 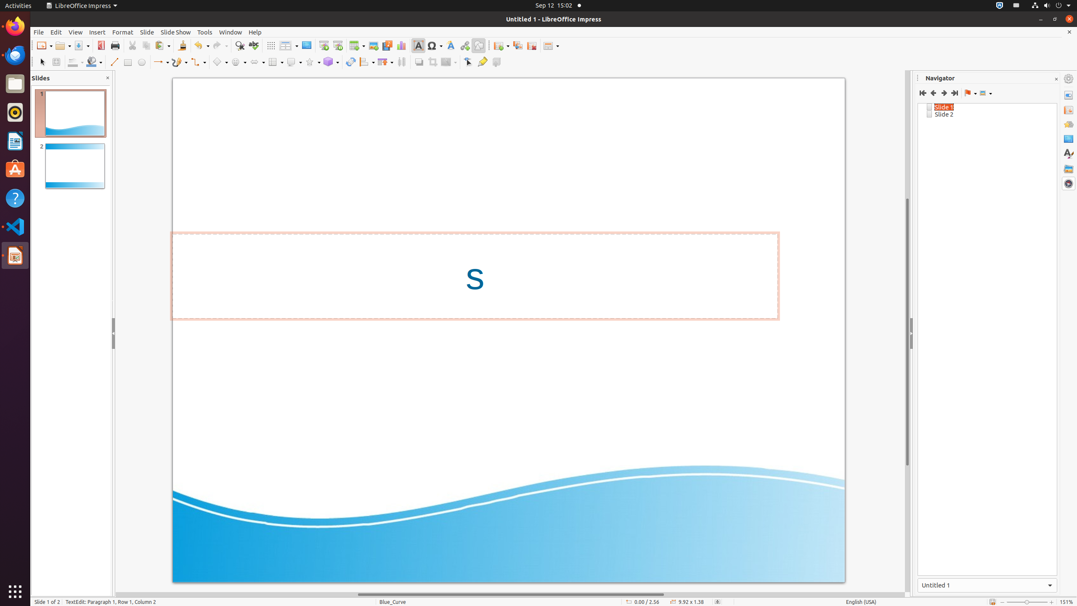 I want to click on Horizontal scroll bar, so click(x=510, y=595).